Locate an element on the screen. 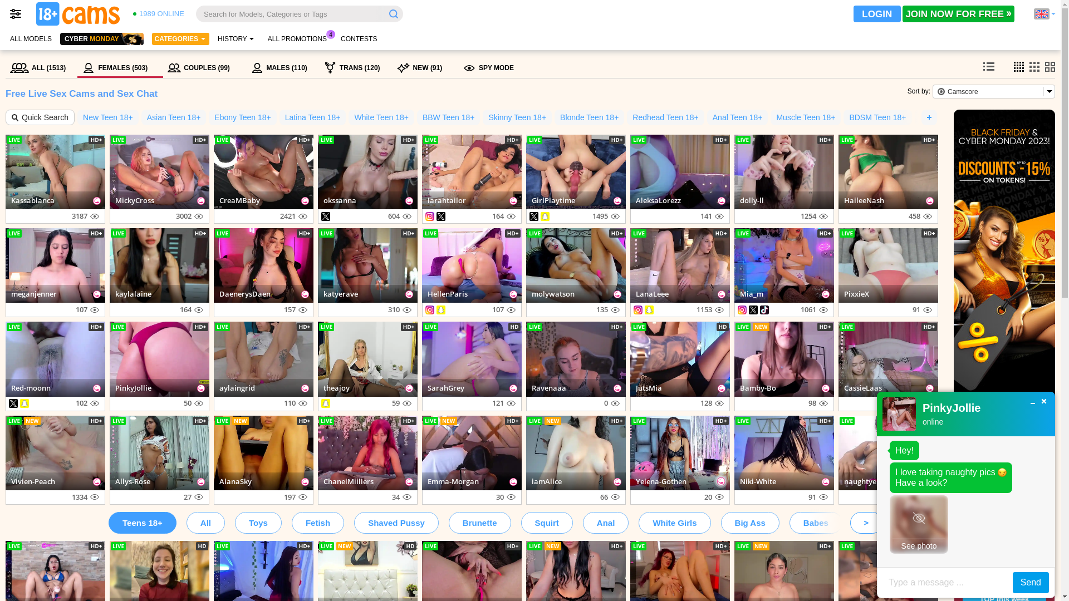 Image resolution: width=1069 pixels, height=601 pixels. ALL (1513) is located at coordinates (41, 68).